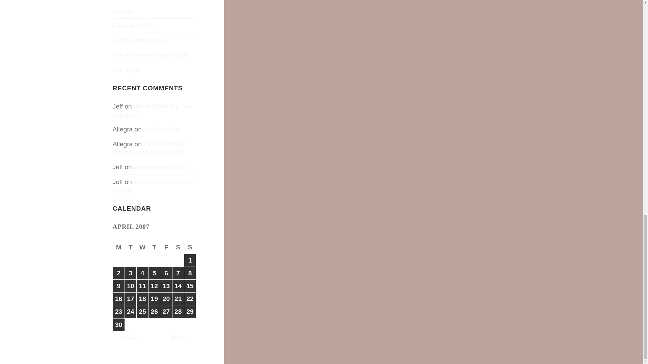  Describe the element at coordinates (155, 186) in the screenshot. I see `some motherfucker in France` at that location.